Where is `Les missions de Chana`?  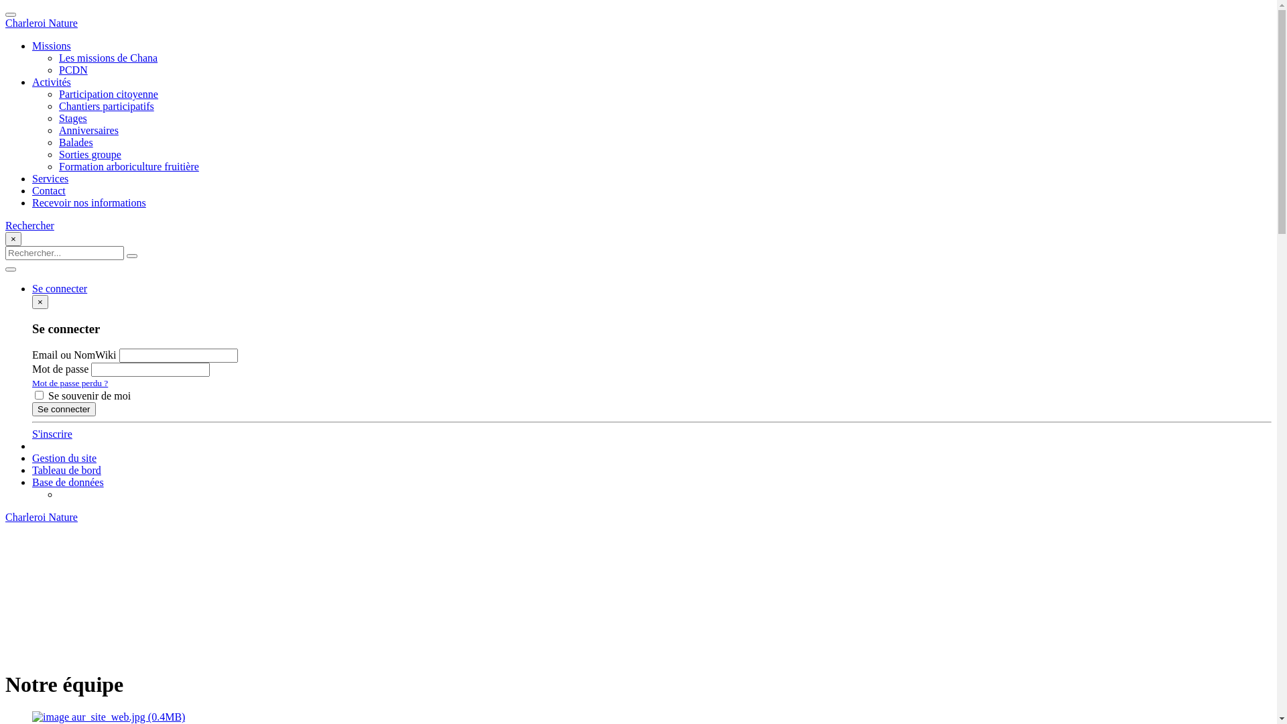 Les missions de Chana is located at coordinates (109, 58).